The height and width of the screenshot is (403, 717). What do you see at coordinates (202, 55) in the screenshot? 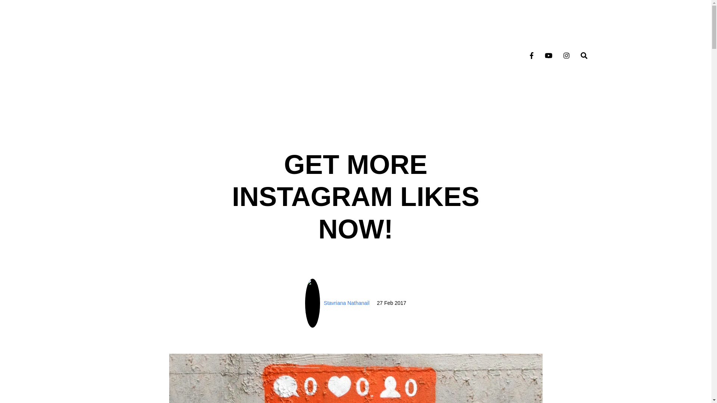
I see `opiumworks logo` at bounding box center [202, 55].